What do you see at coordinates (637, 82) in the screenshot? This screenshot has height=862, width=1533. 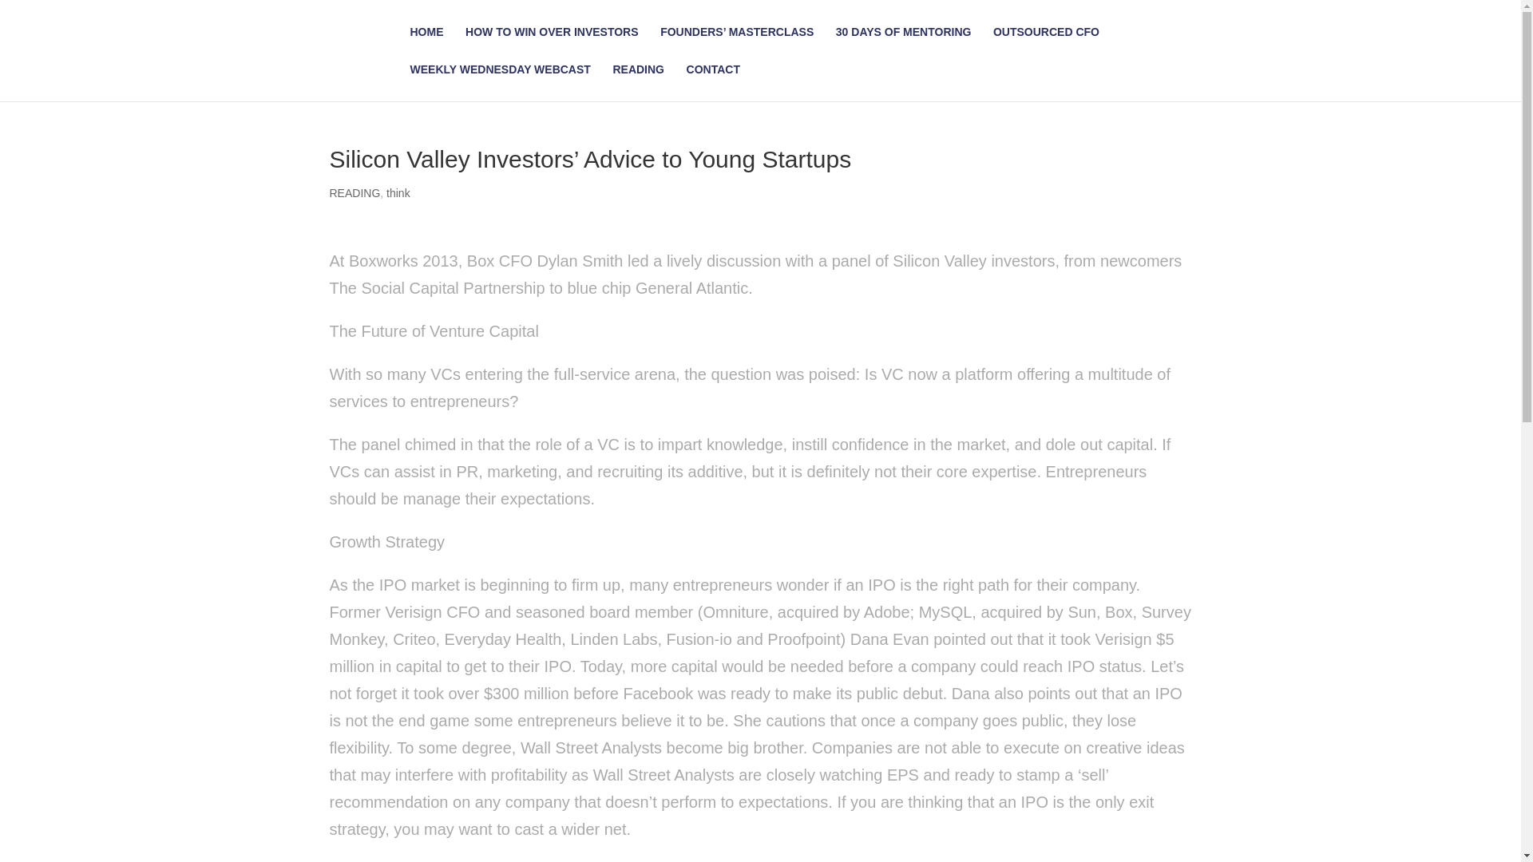 I see `READING` at bounding box center [637, 82].